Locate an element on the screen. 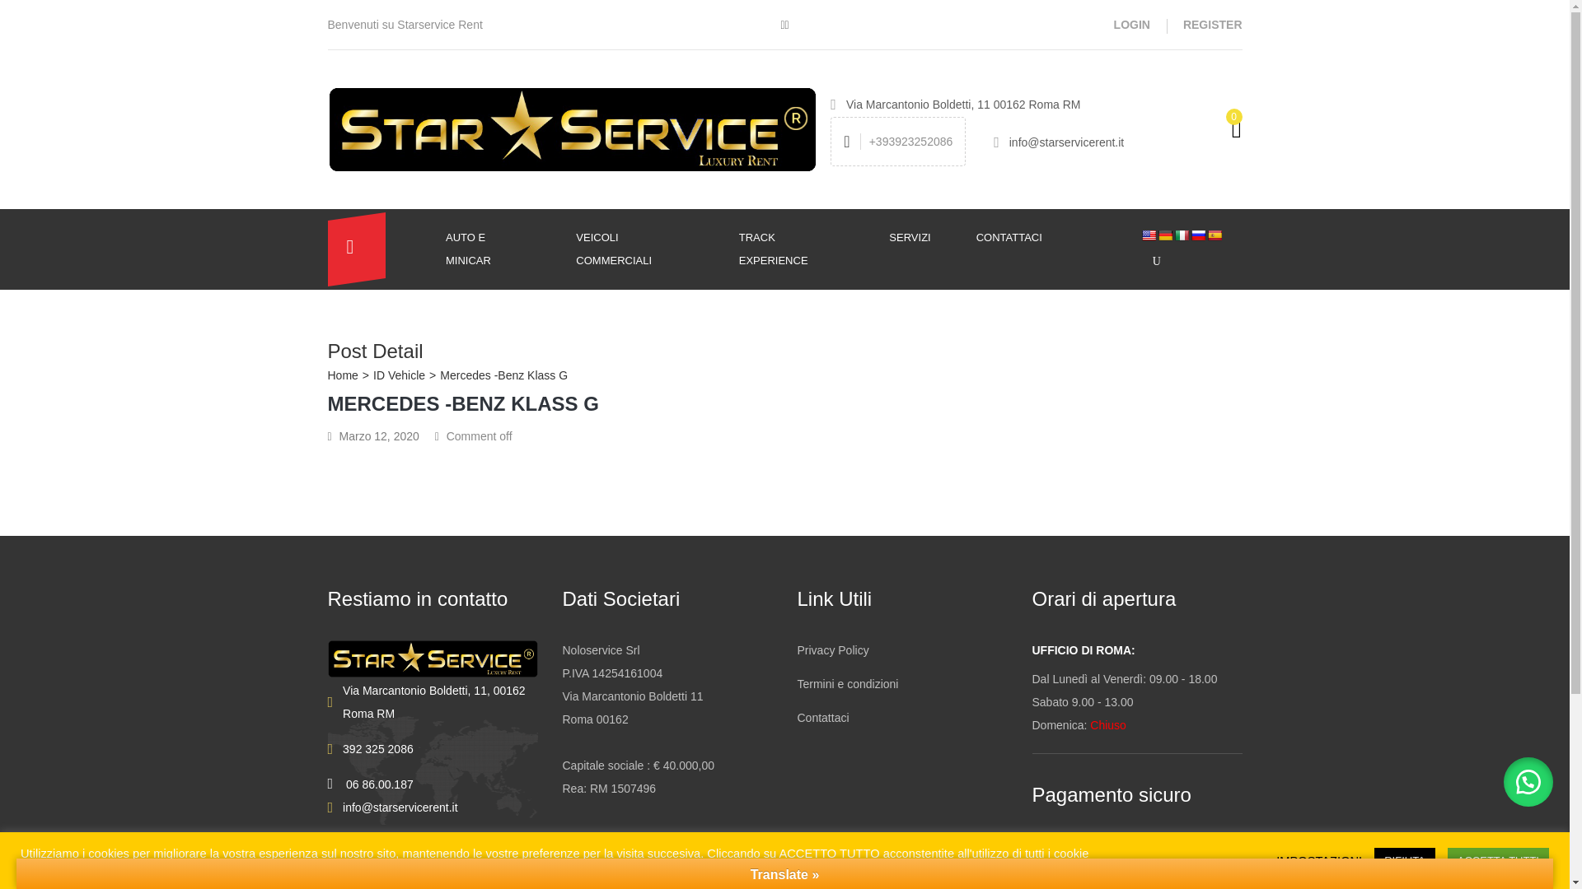  Servizi is located at coordinates (920, 237).